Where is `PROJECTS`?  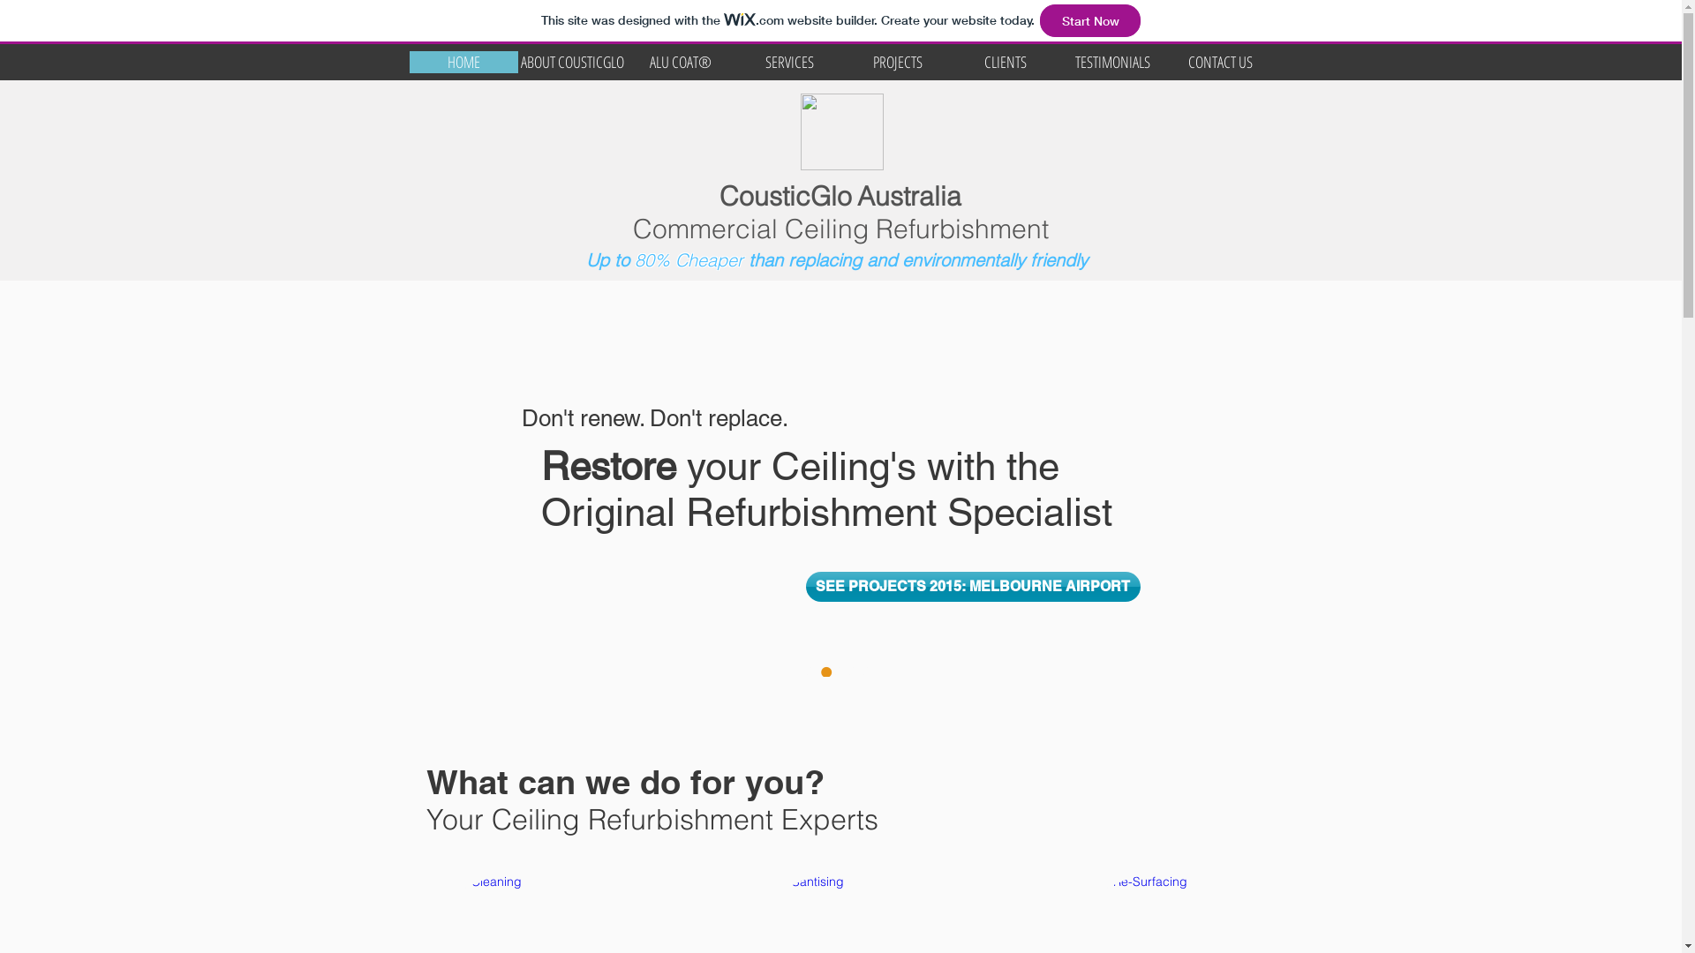
PROJECTS is located at coordinates (898, 62).